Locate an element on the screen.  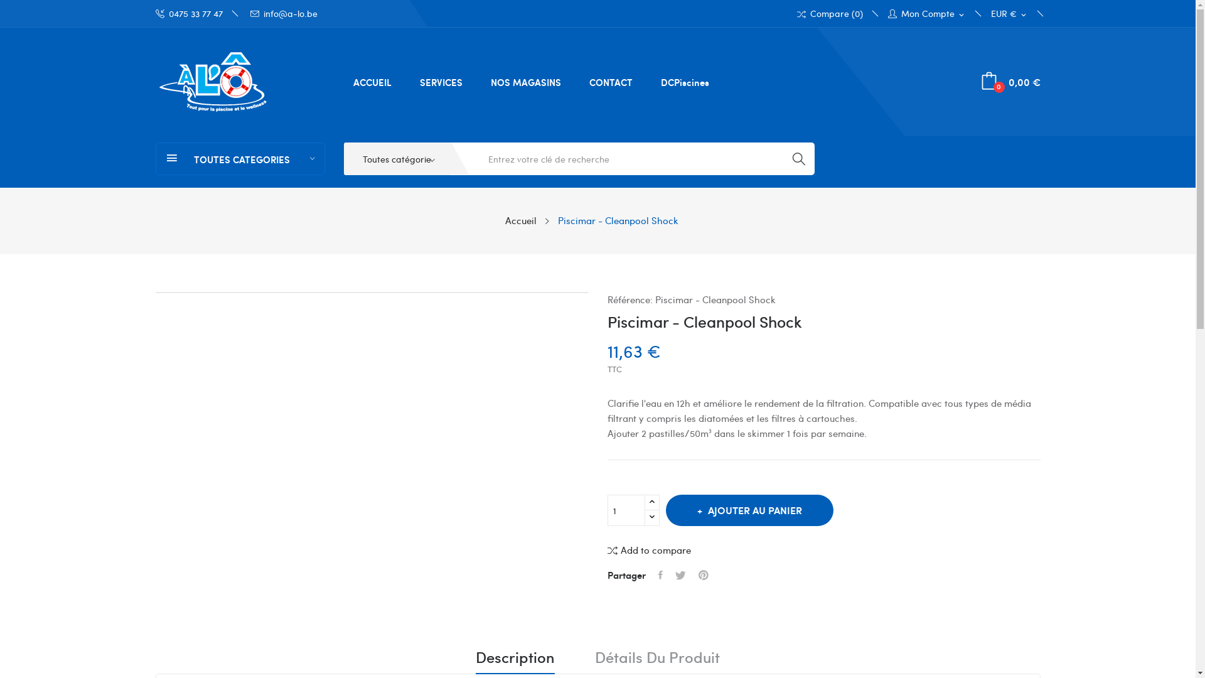
DCPiscines is located at coordinates (685, 82).